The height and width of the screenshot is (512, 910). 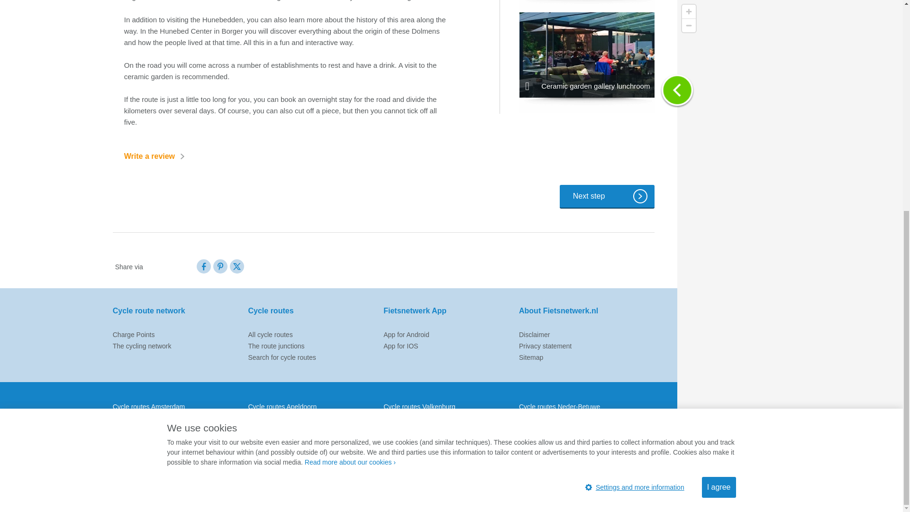 I want to click on All cycle routes, so click(x=271, y=334).